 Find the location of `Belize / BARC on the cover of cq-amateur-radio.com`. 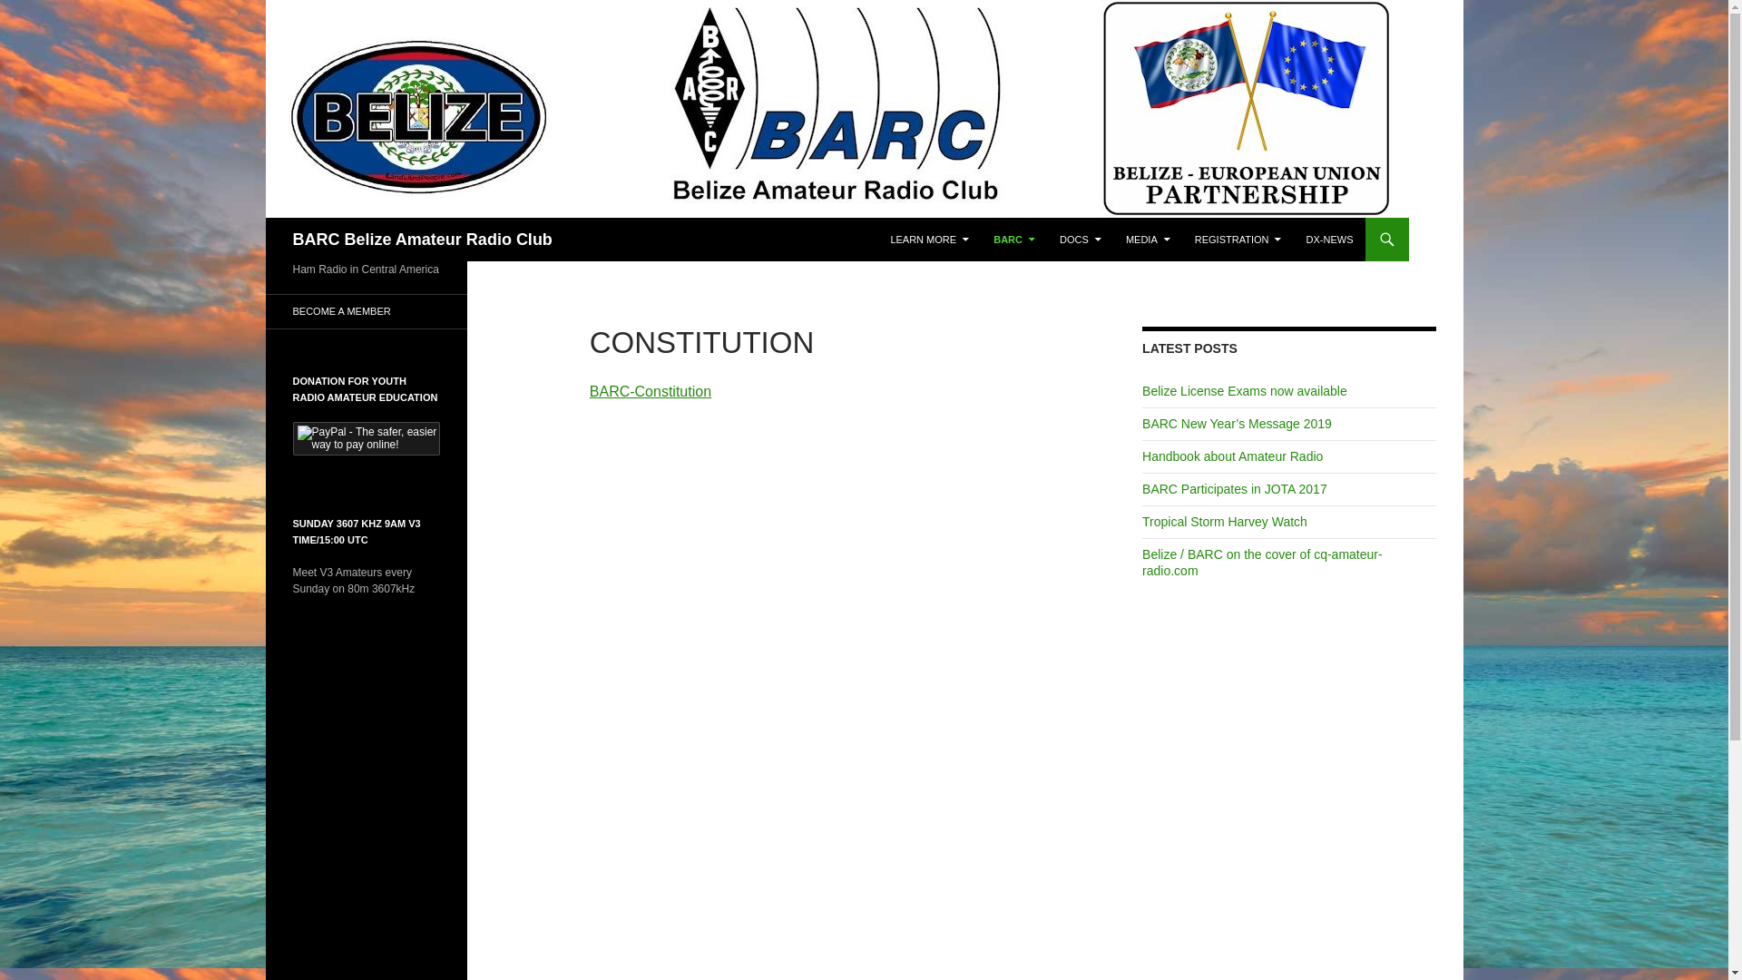

Belize / BARC on the cover of cq-amateur-radio.com is located at coordinates (1263, 563).